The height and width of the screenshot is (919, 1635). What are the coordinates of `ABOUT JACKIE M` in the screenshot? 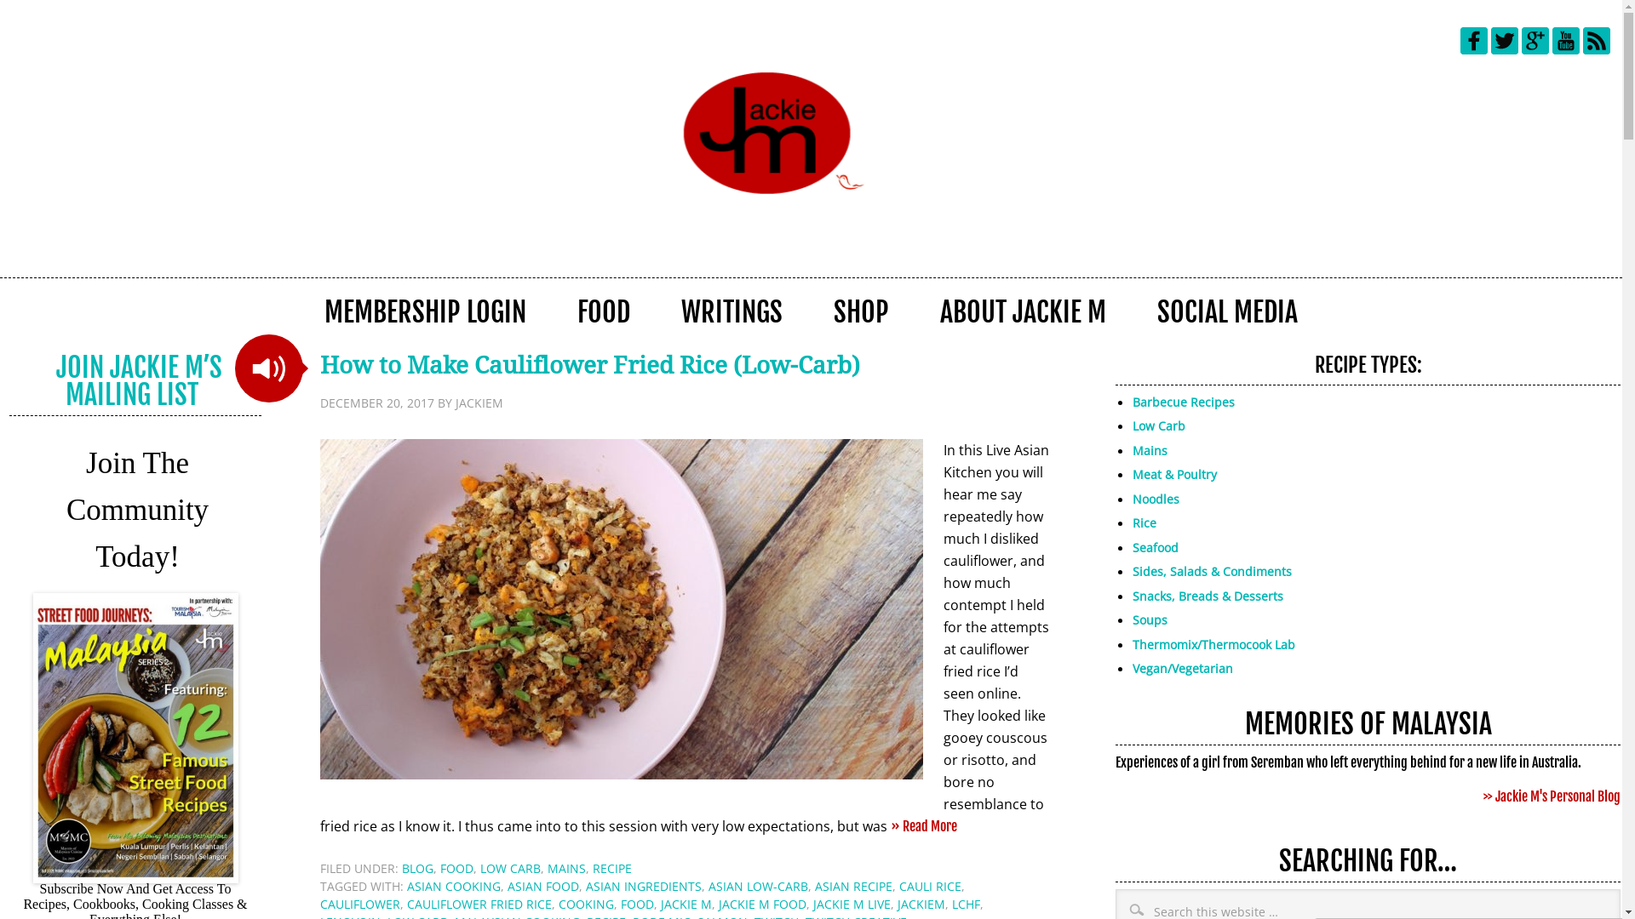 It's located at (1024, 311).